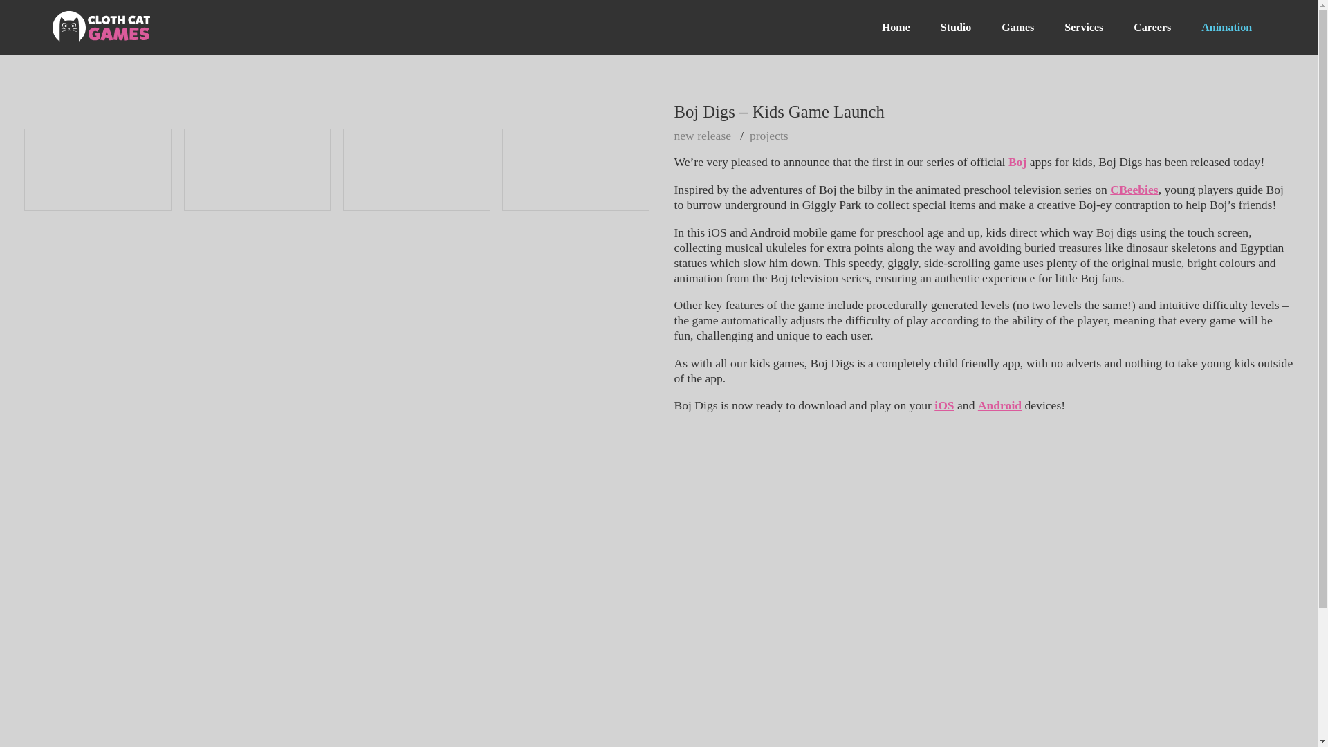 This screenshot has width=1328, height=747. What do you see at coordinates (956, 28) in the screenshot?
I see `Studio` at bounding box center [956, 28].